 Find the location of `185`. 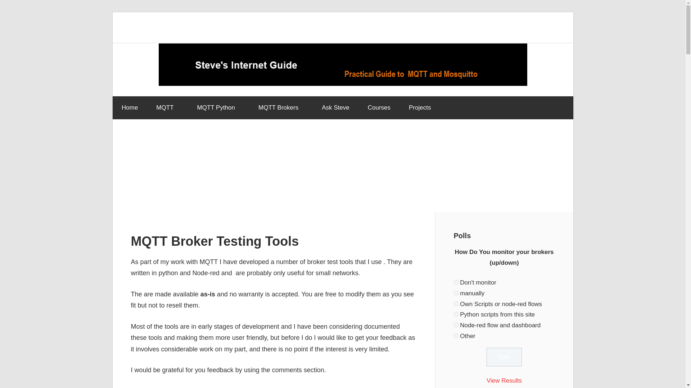

185 is located at coordinates (456, 303).